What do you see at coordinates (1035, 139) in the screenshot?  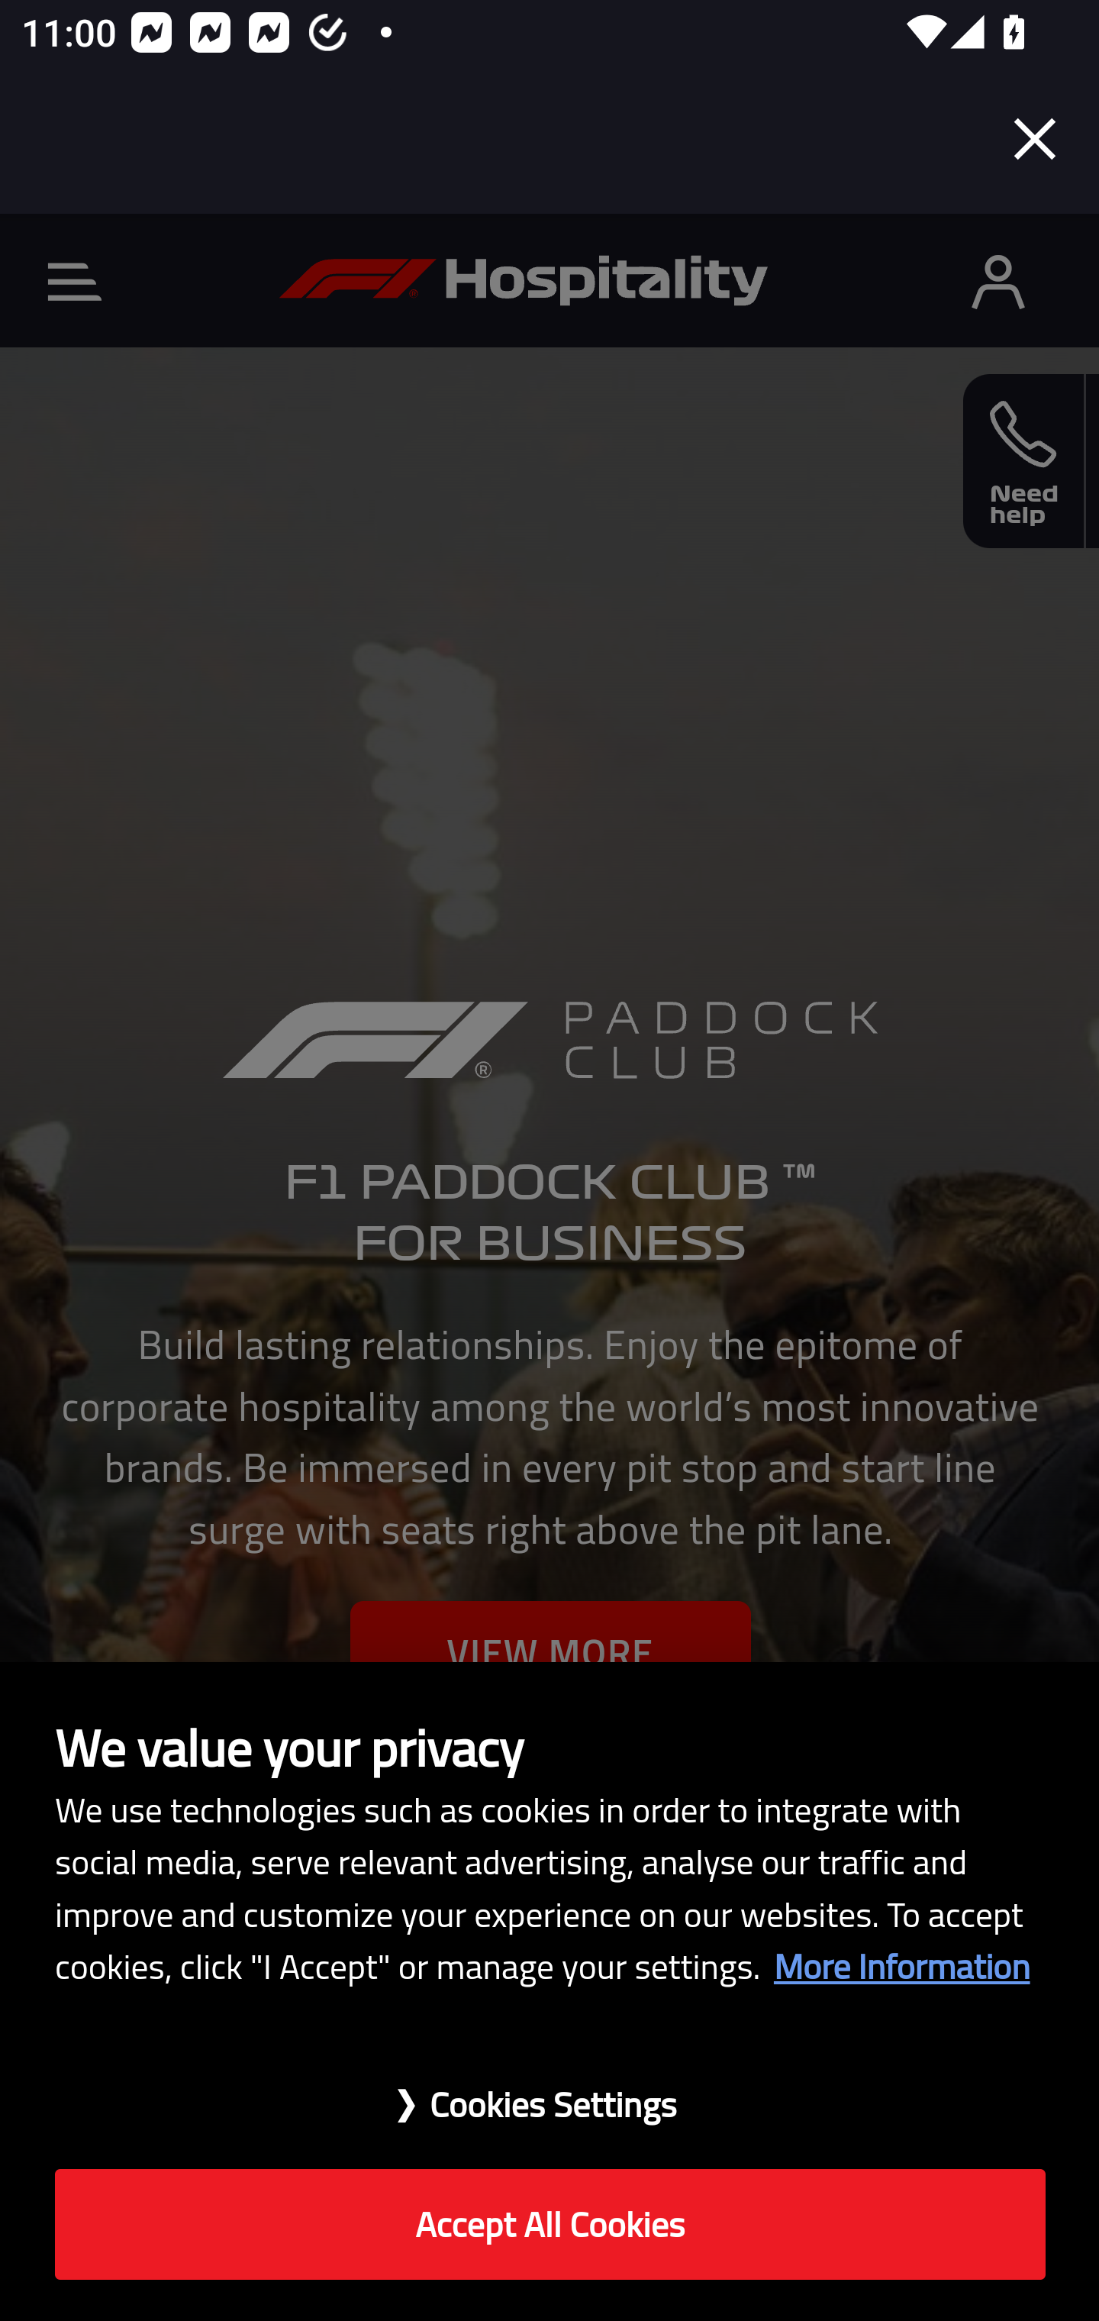 I see `Close` at bounding box center [1035, 139].